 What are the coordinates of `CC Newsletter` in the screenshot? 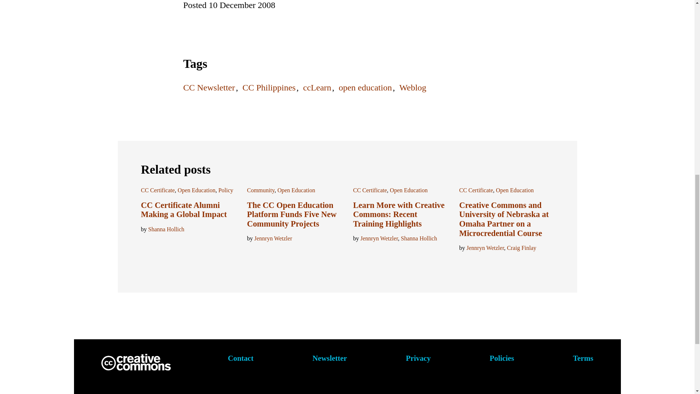 It's located at (209, 87).